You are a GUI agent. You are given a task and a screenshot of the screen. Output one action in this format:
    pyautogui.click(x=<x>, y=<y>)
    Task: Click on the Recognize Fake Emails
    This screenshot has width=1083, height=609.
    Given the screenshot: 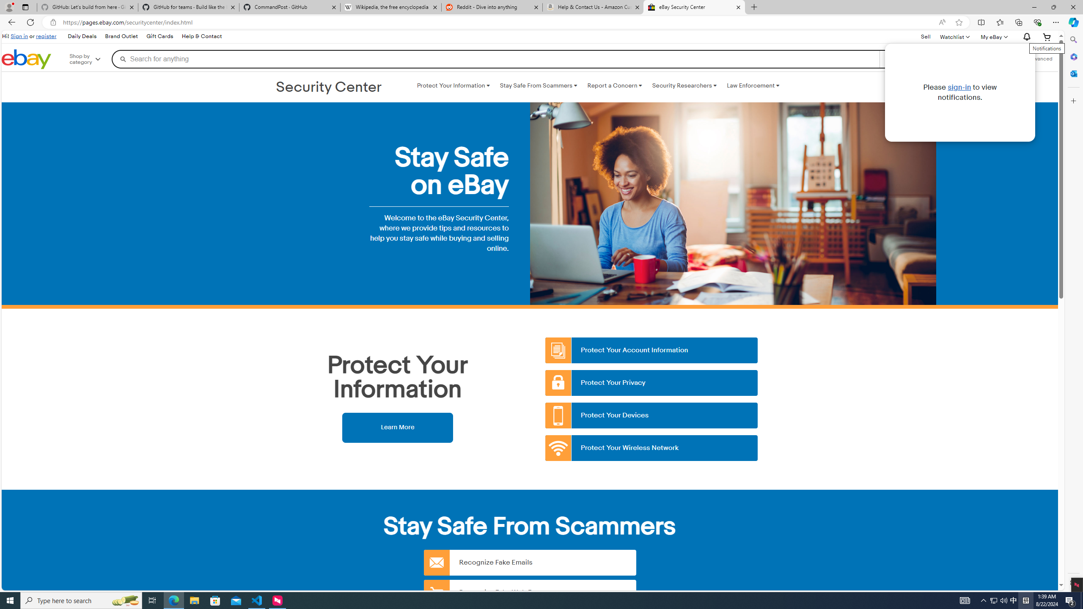 What is the action you would take?
    pyautogui.click(x=530, y=562)
    